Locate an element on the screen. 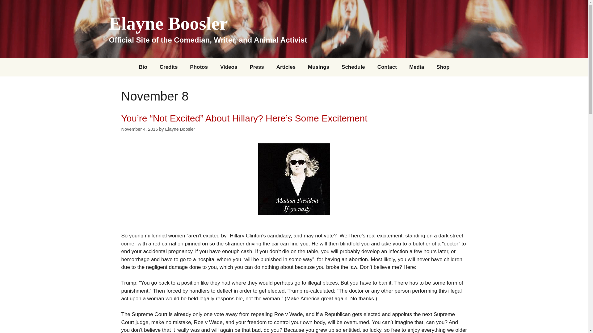 The image size is (593, 333). Photos is located at coordinates (199, 67).